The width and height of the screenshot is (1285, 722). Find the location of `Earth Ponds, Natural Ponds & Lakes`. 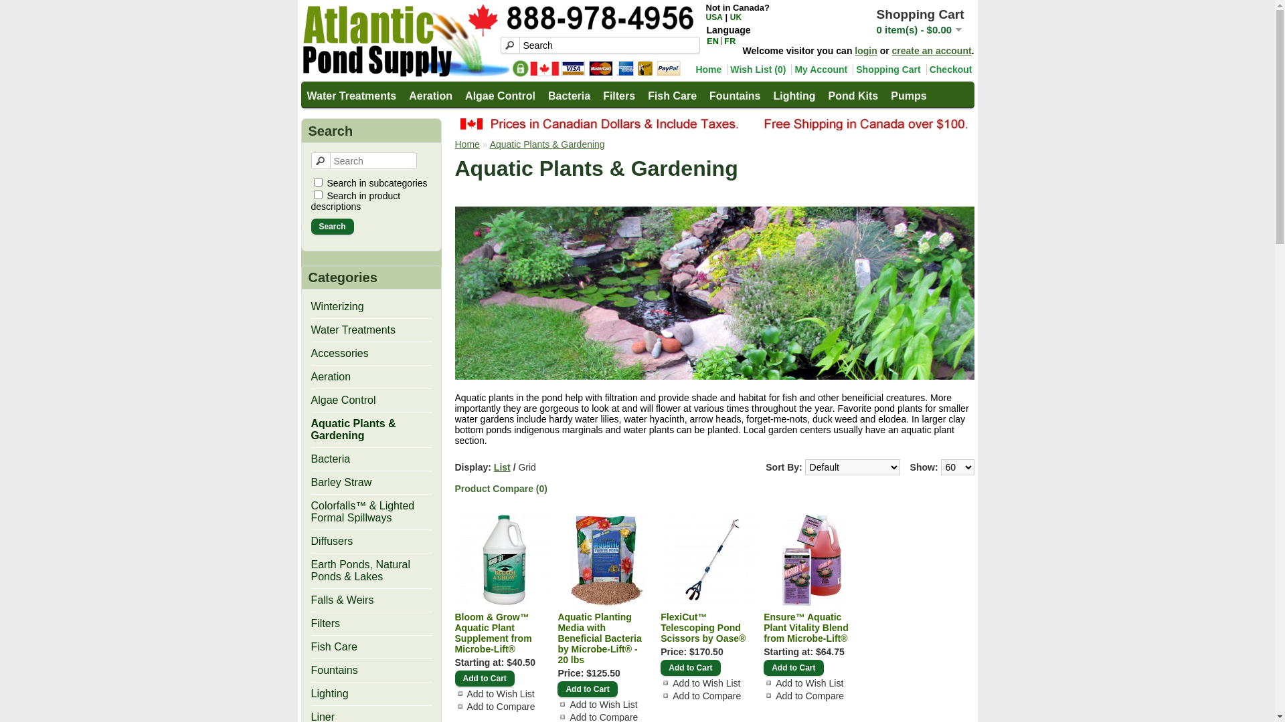

Earth Ponds, Natural Ponds & Lakes is located at coordinates (360, 571).